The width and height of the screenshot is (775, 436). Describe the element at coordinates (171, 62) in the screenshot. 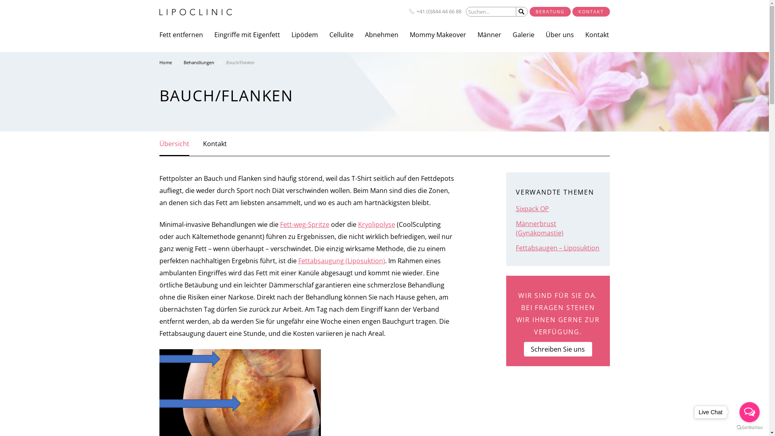

I see `Home` at that location.